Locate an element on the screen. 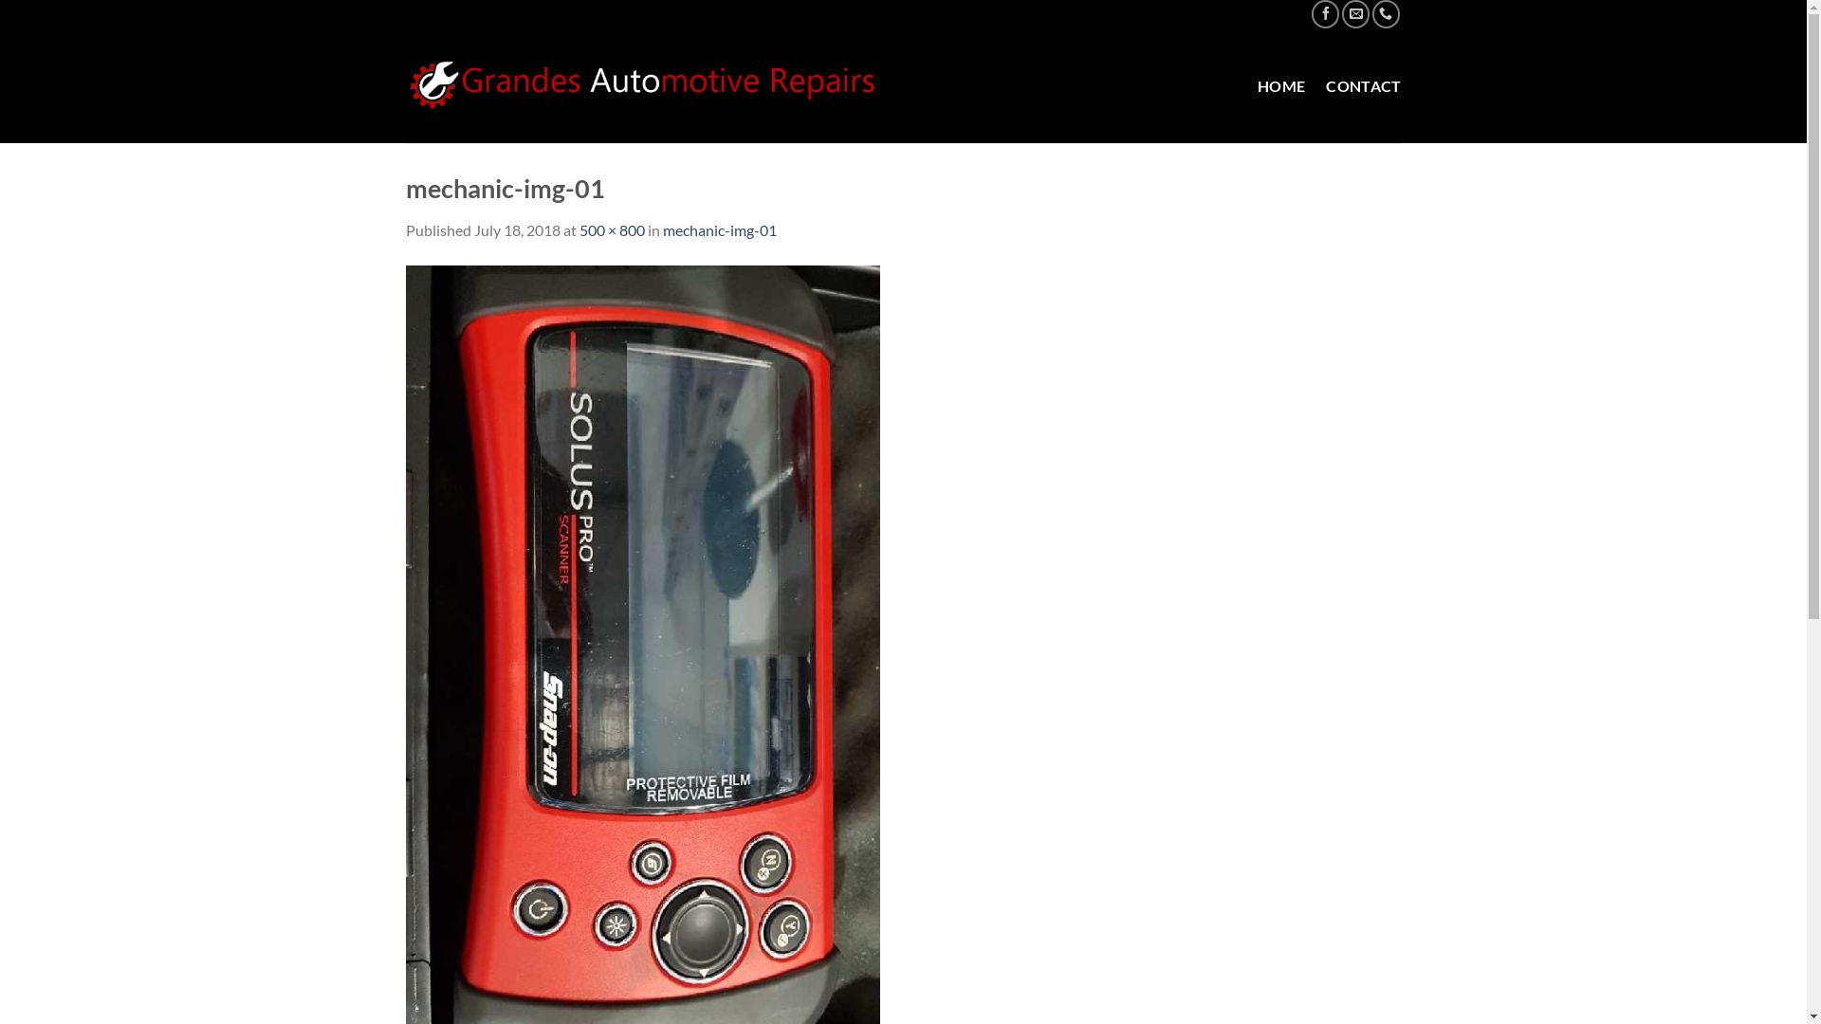 The image size is (1821, 1024). Grande's Automotive - Mechanic Workshop Glenroy is located at coordinates (644, 85).